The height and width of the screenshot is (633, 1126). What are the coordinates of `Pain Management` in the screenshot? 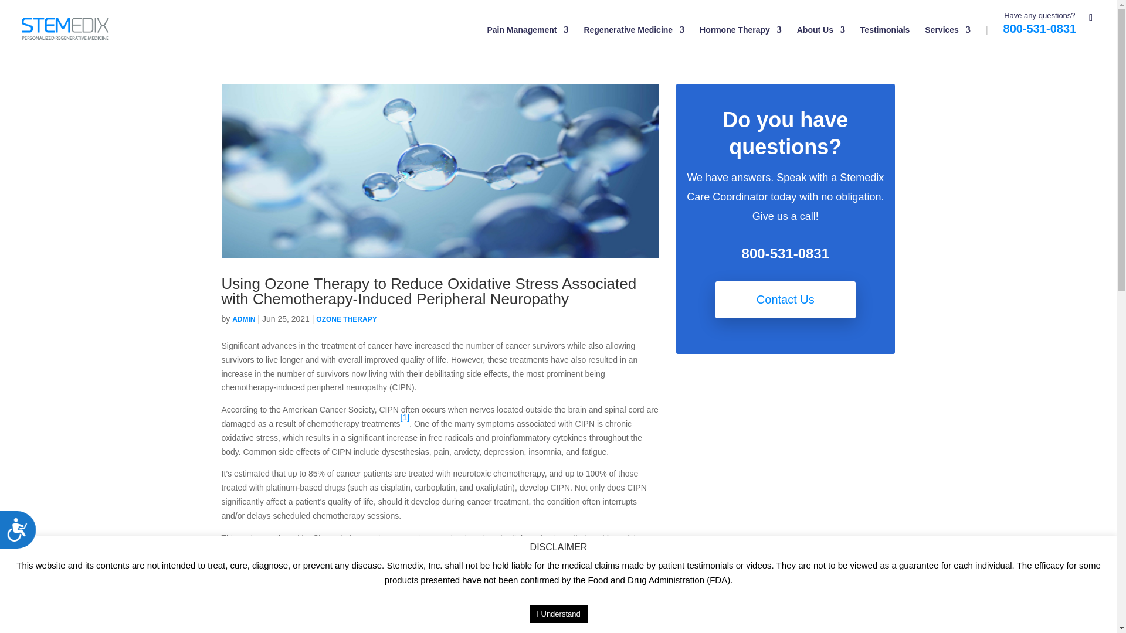 It's located at (527, 38).